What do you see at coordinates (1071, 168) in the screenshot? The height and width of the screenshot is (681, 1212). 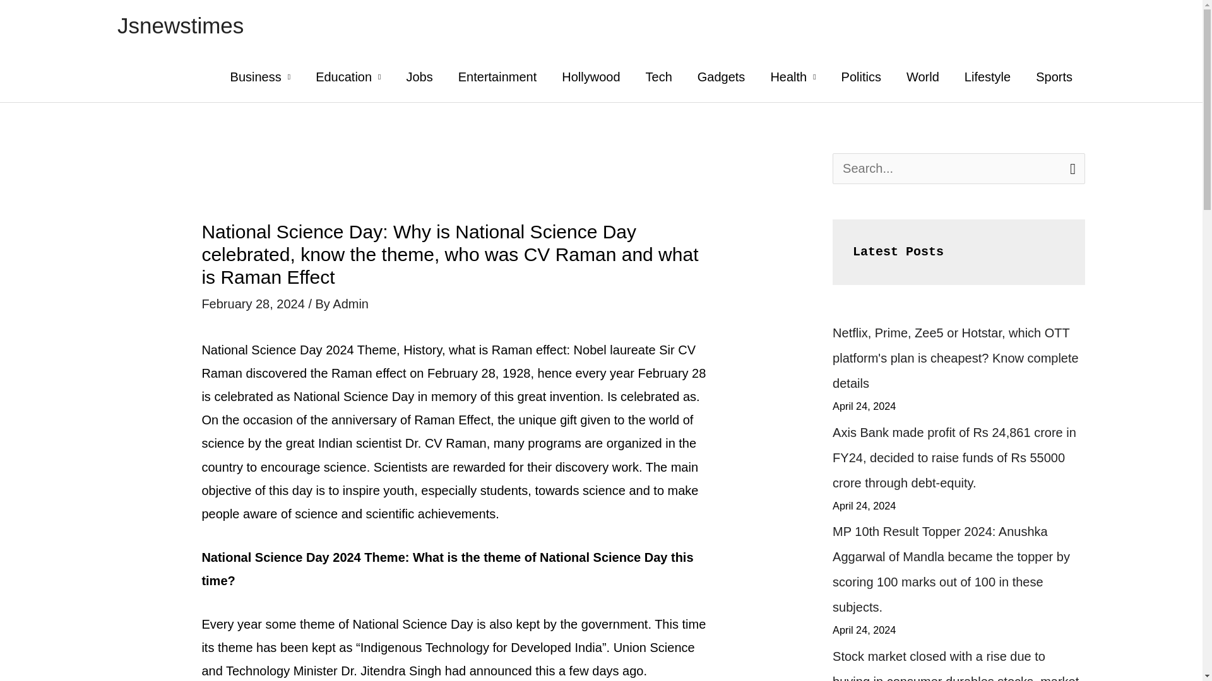 I see `Search` at bounding box center [1071, 168].